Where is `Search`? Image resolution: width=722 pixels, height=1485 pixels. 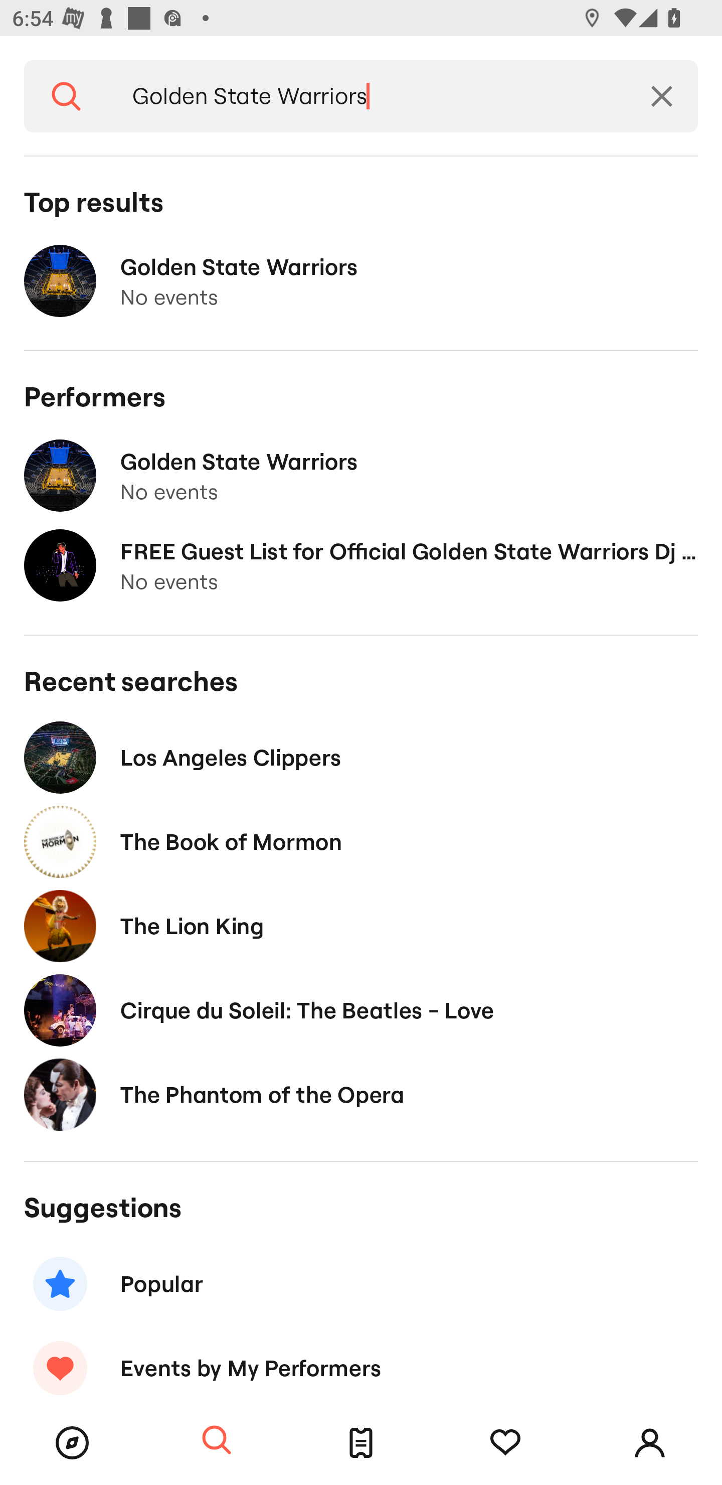 Search is located at coordinates (66, 96).